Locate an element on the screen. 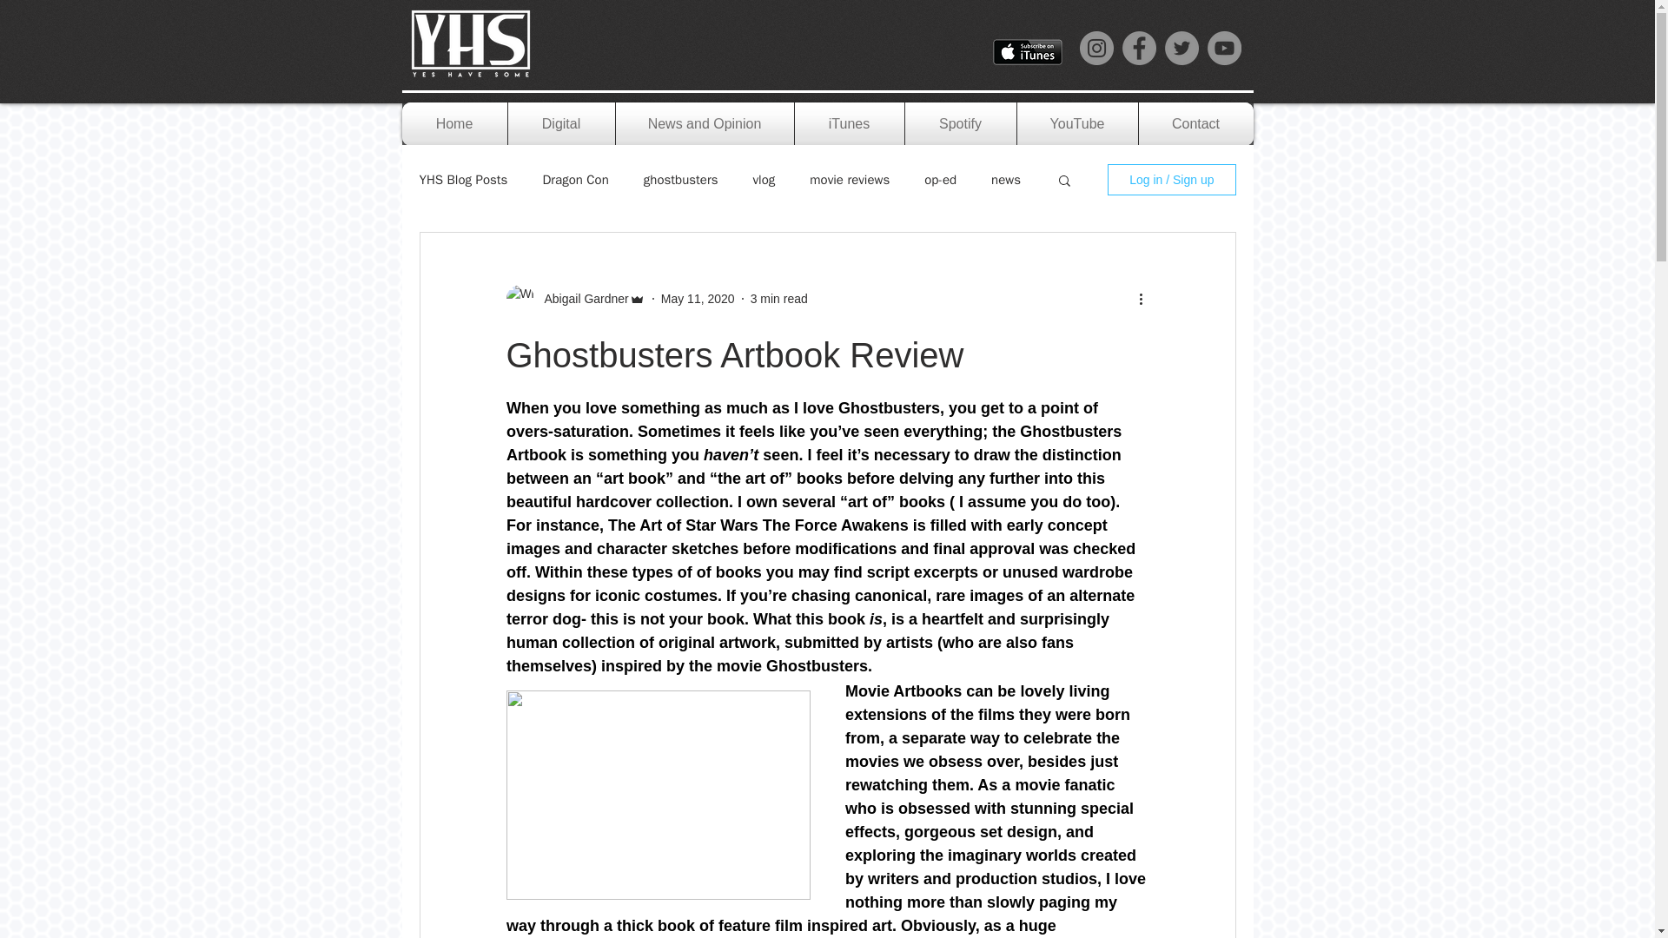  op-ed is located at coordinates (940, 180).